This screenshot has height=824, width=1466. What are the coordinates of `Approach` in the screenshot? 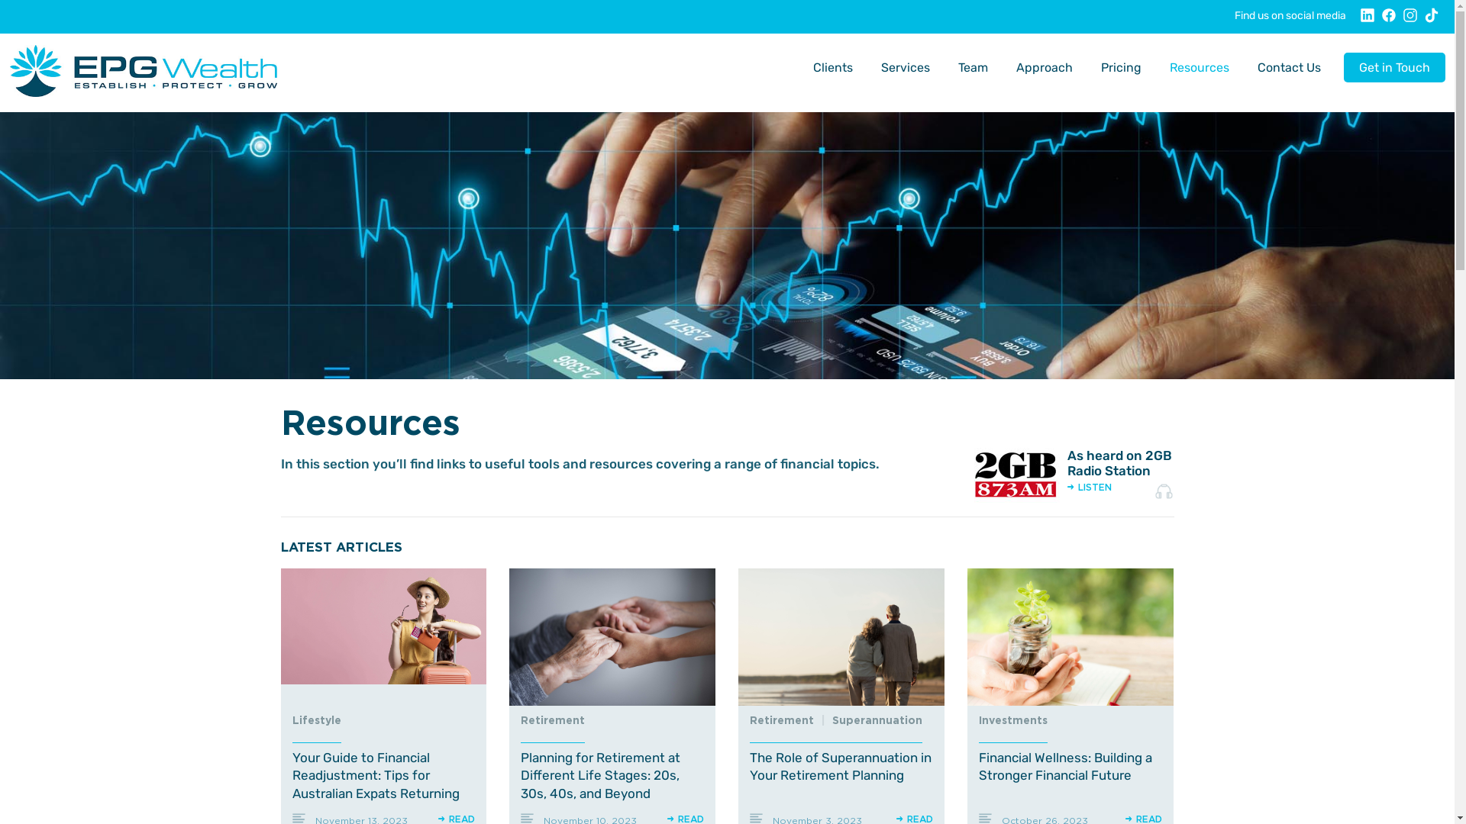 It's located at (1044, 67).